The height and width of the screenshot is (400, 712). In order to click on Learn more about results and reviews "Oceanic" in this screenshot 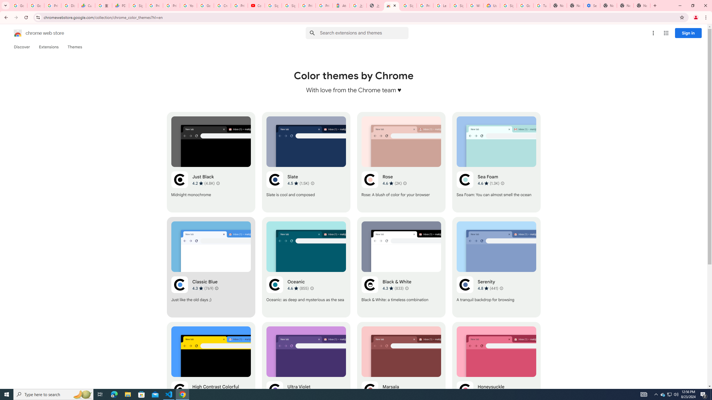, I will do `click(312, 288)`.